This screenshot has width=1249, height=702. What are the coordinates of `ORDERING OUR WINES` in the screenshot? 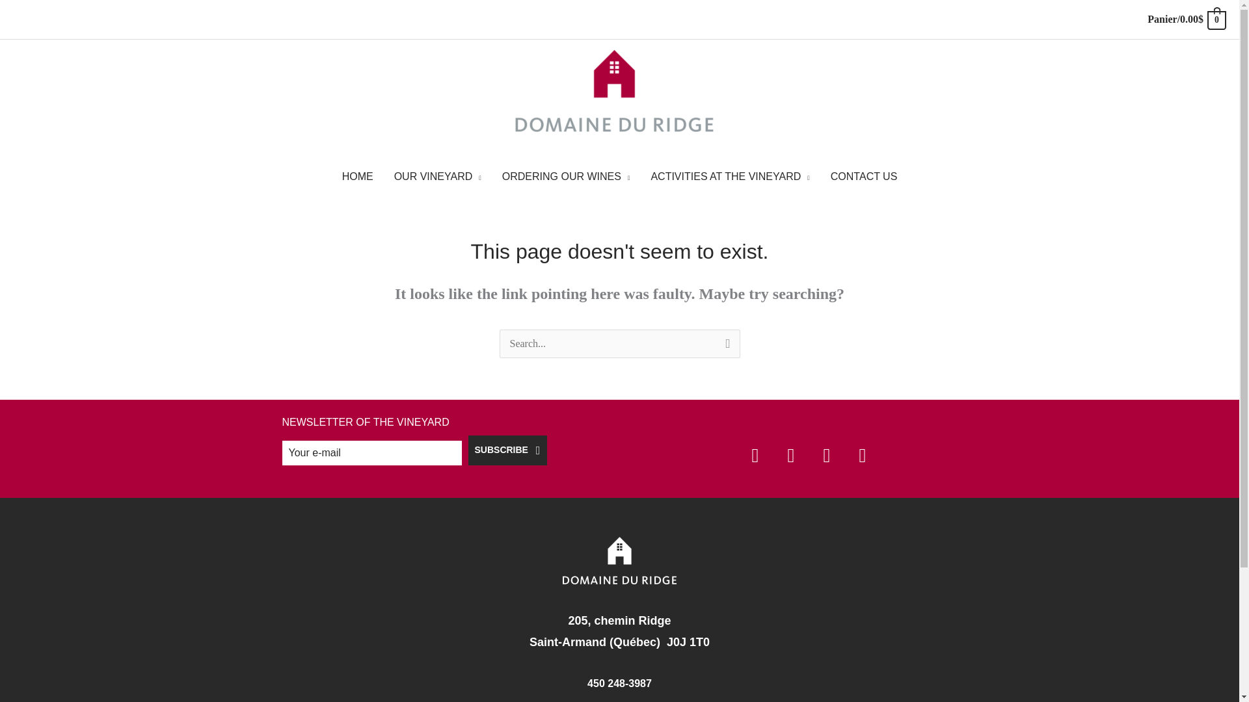 It's located at (566, 176).